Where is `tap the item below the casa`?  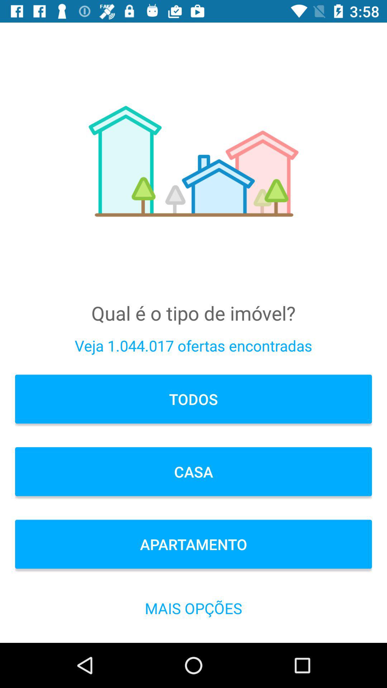
tap the item below the casa is located at coordinates (193, 544).